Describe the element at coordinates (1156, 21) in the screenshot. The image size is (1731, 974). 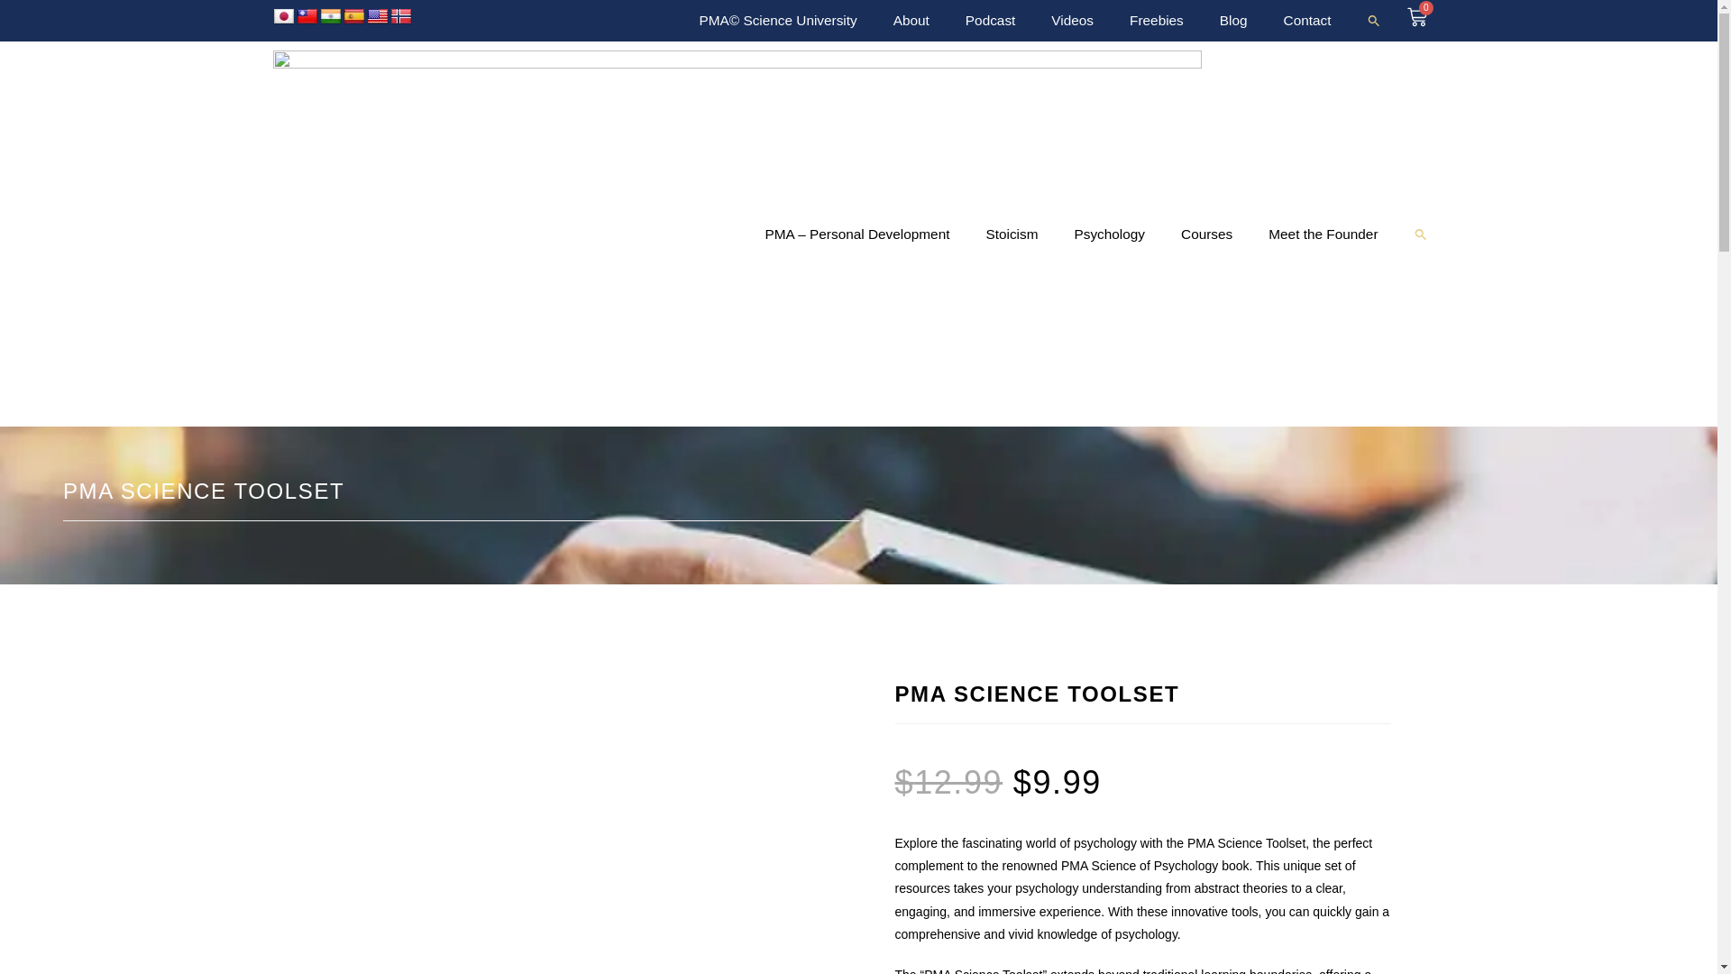
I see `Freebies` at that location.